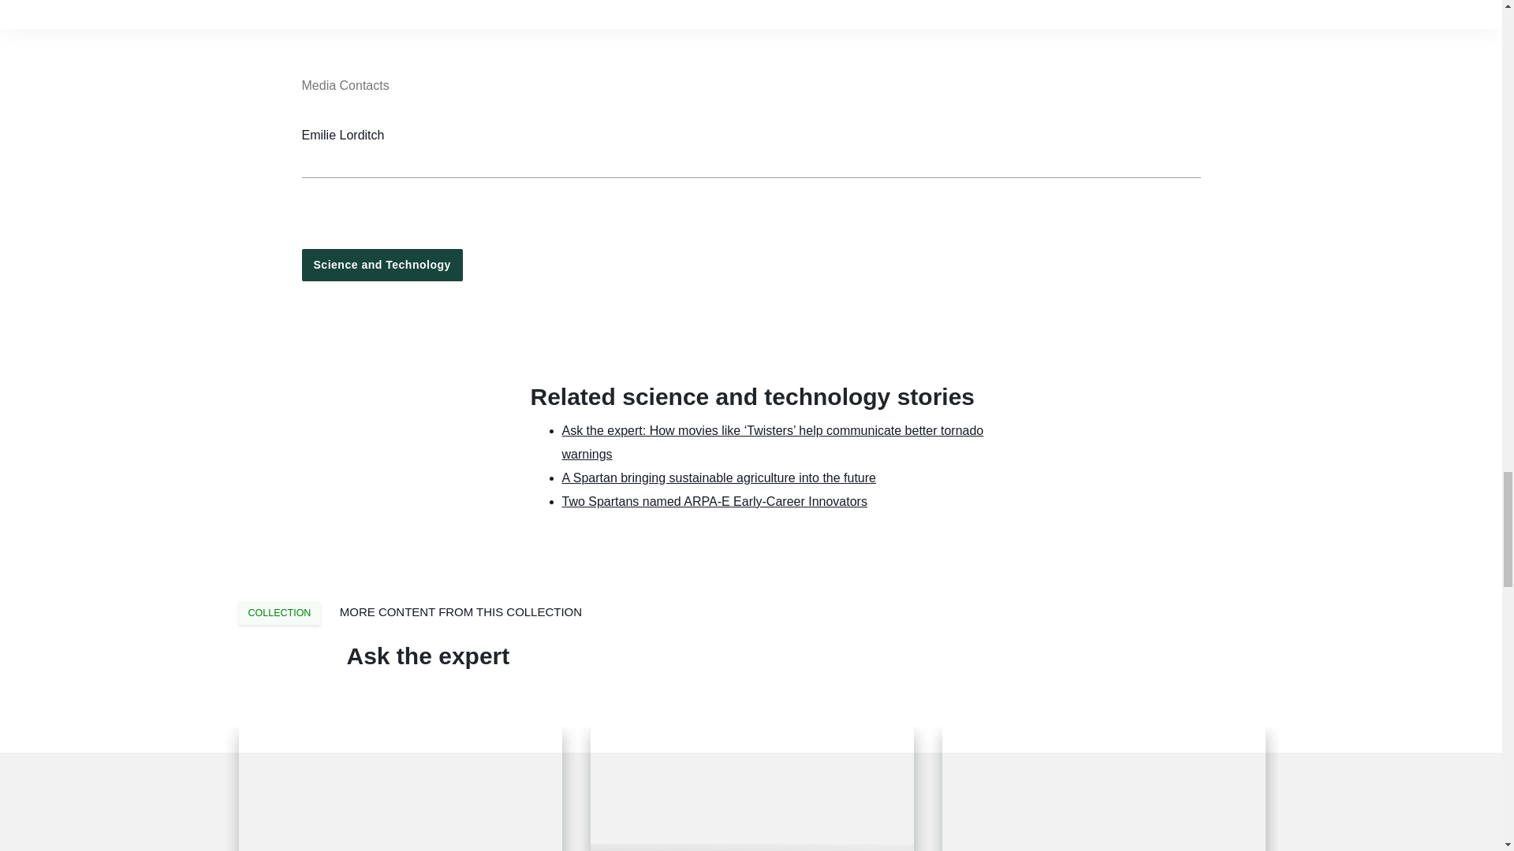 The image size is (1514, 851). Describe the element at coordinates (278, 613) in the screenshot. I see `COLLECTION` at that location.